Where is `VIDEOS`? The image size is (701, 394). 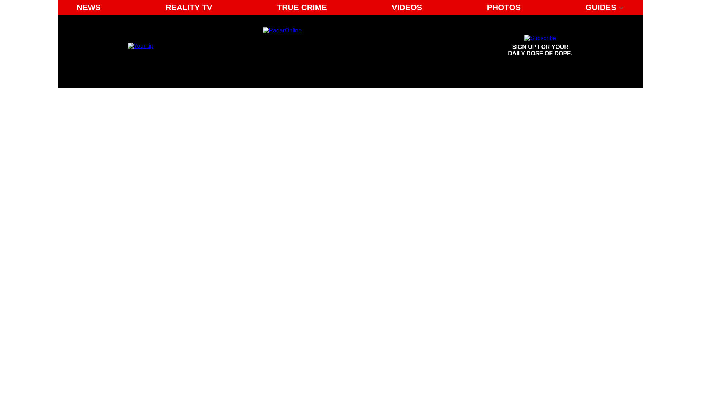
VIDEOS is located at coordinates (407, 7).